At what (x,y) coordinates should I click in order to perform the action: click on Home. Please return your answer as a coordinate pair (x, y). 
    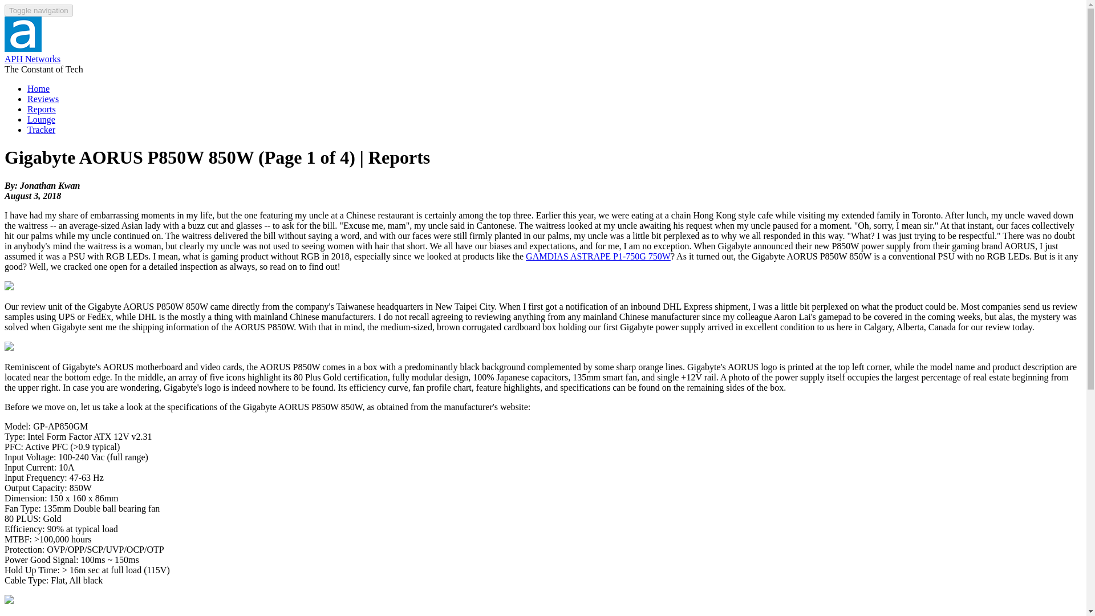
    Looking at the image, I should click on (38, 88).